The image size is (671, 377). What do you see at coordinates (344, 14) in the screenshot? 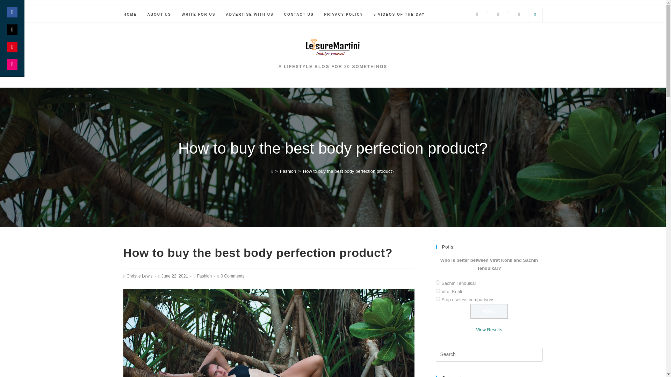
I see `PRIVACY POLICY` at bounding box center [344, 14].